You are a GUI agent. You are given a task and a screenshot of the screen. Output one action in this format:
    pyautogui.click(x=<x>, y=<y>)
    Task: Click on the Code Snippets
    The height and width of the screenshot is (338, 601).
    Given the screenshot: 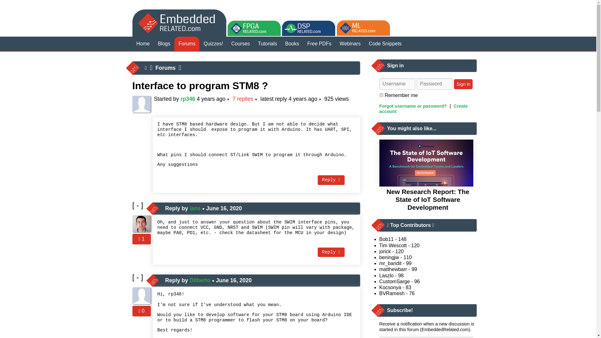 What is the action you would take?
    pyautogui.click(x=385, y=44)
    